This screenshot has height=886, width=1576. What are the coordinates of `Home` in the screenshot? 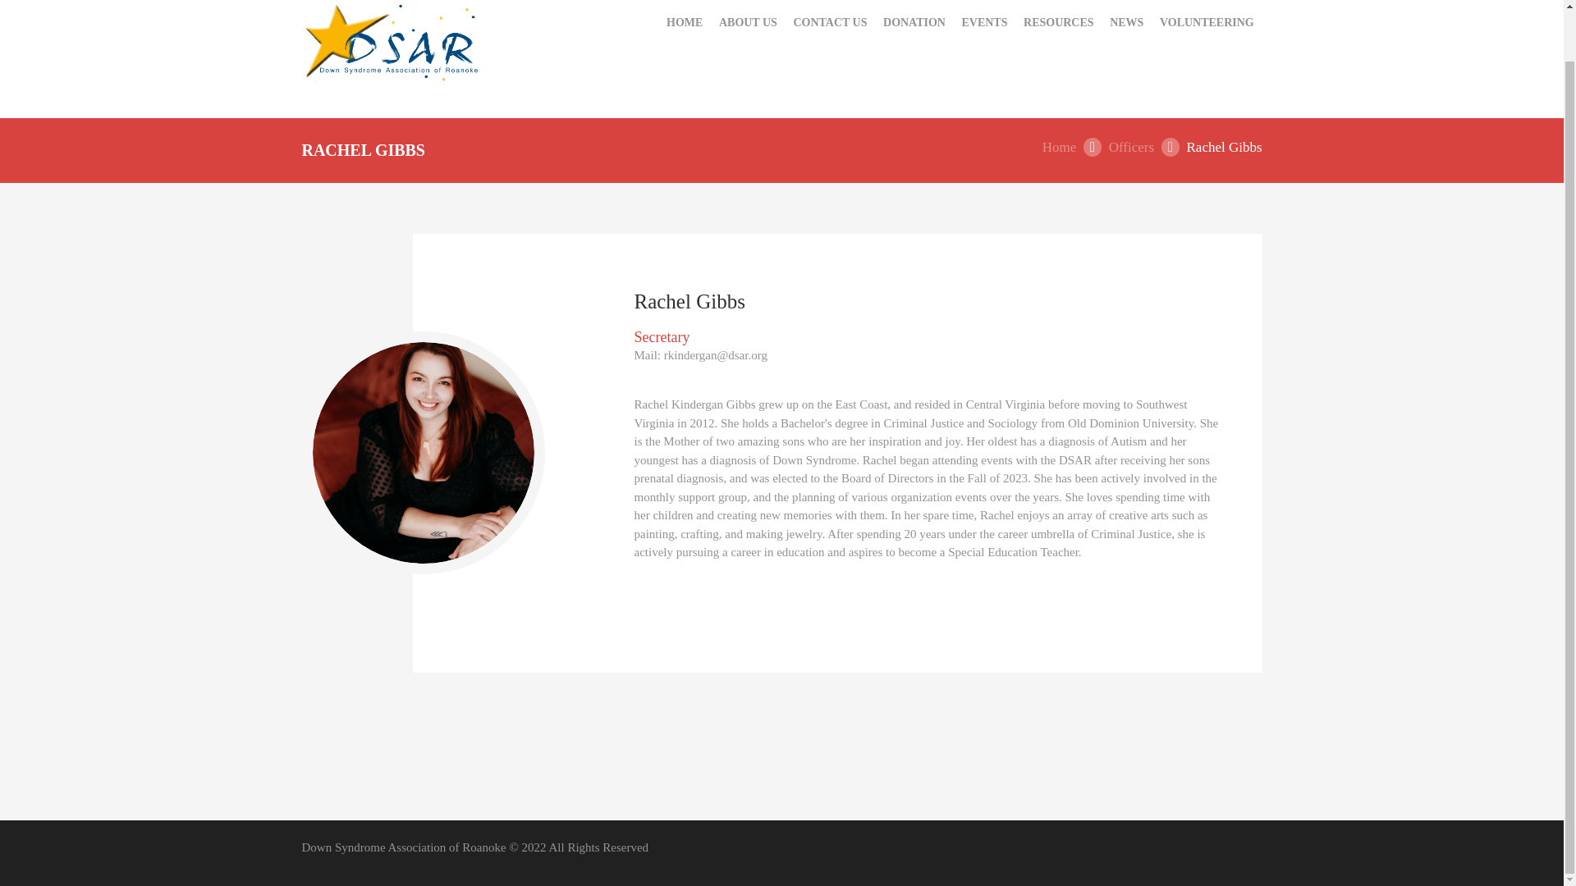 It's located at (1059, 148).